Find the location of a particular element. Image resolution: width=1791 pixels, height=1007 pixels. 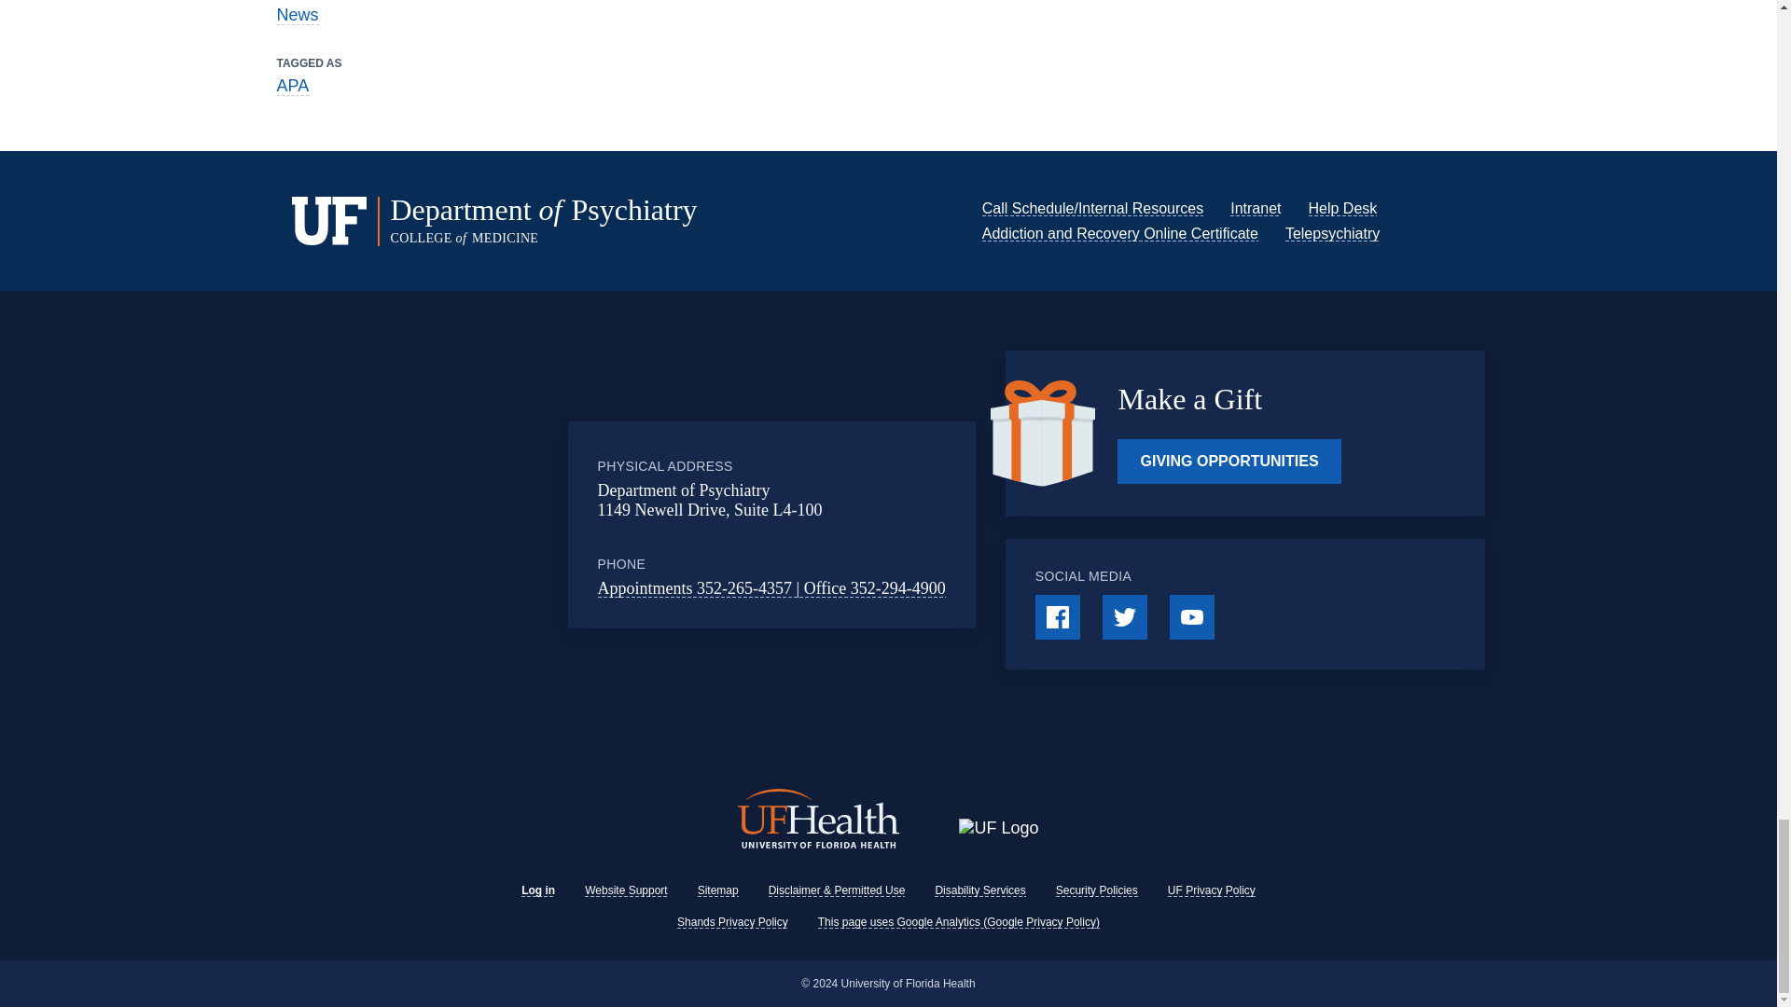

Sitemap is located at coordinates (718, 890).